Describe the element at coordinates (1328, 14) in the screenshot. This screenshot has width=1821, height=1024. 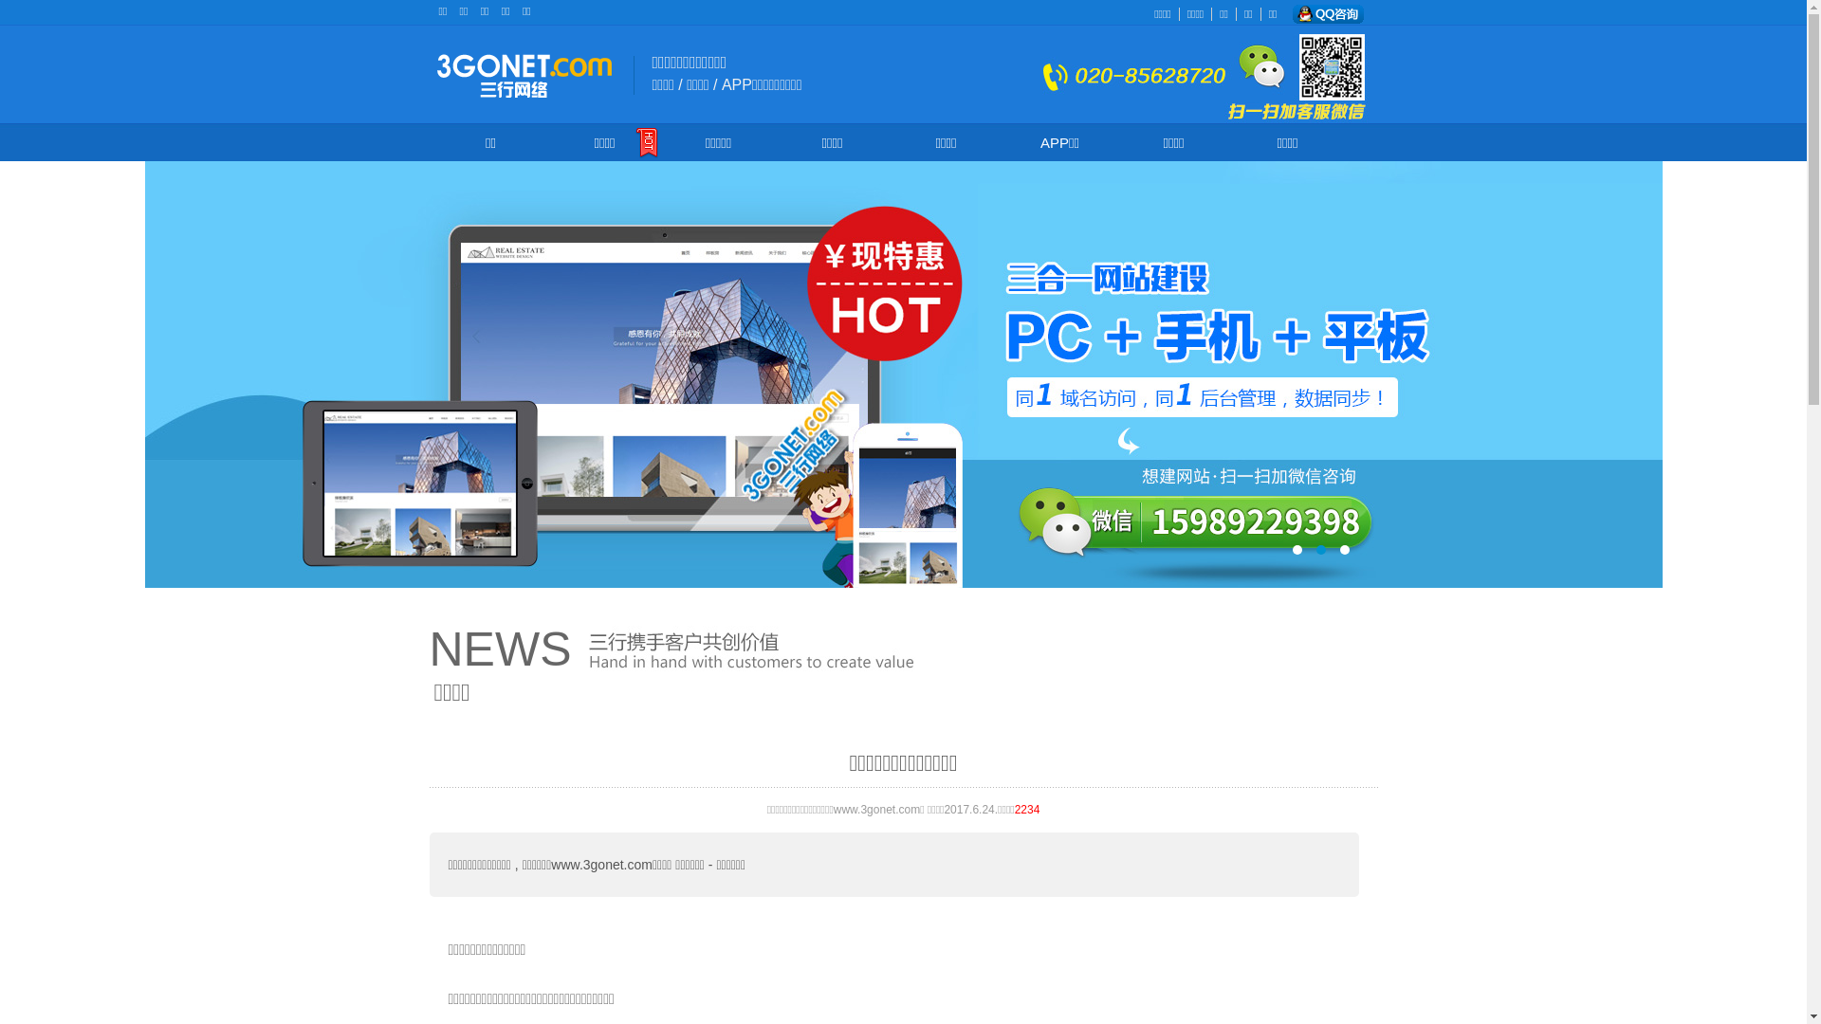
I see ` ` at that location.